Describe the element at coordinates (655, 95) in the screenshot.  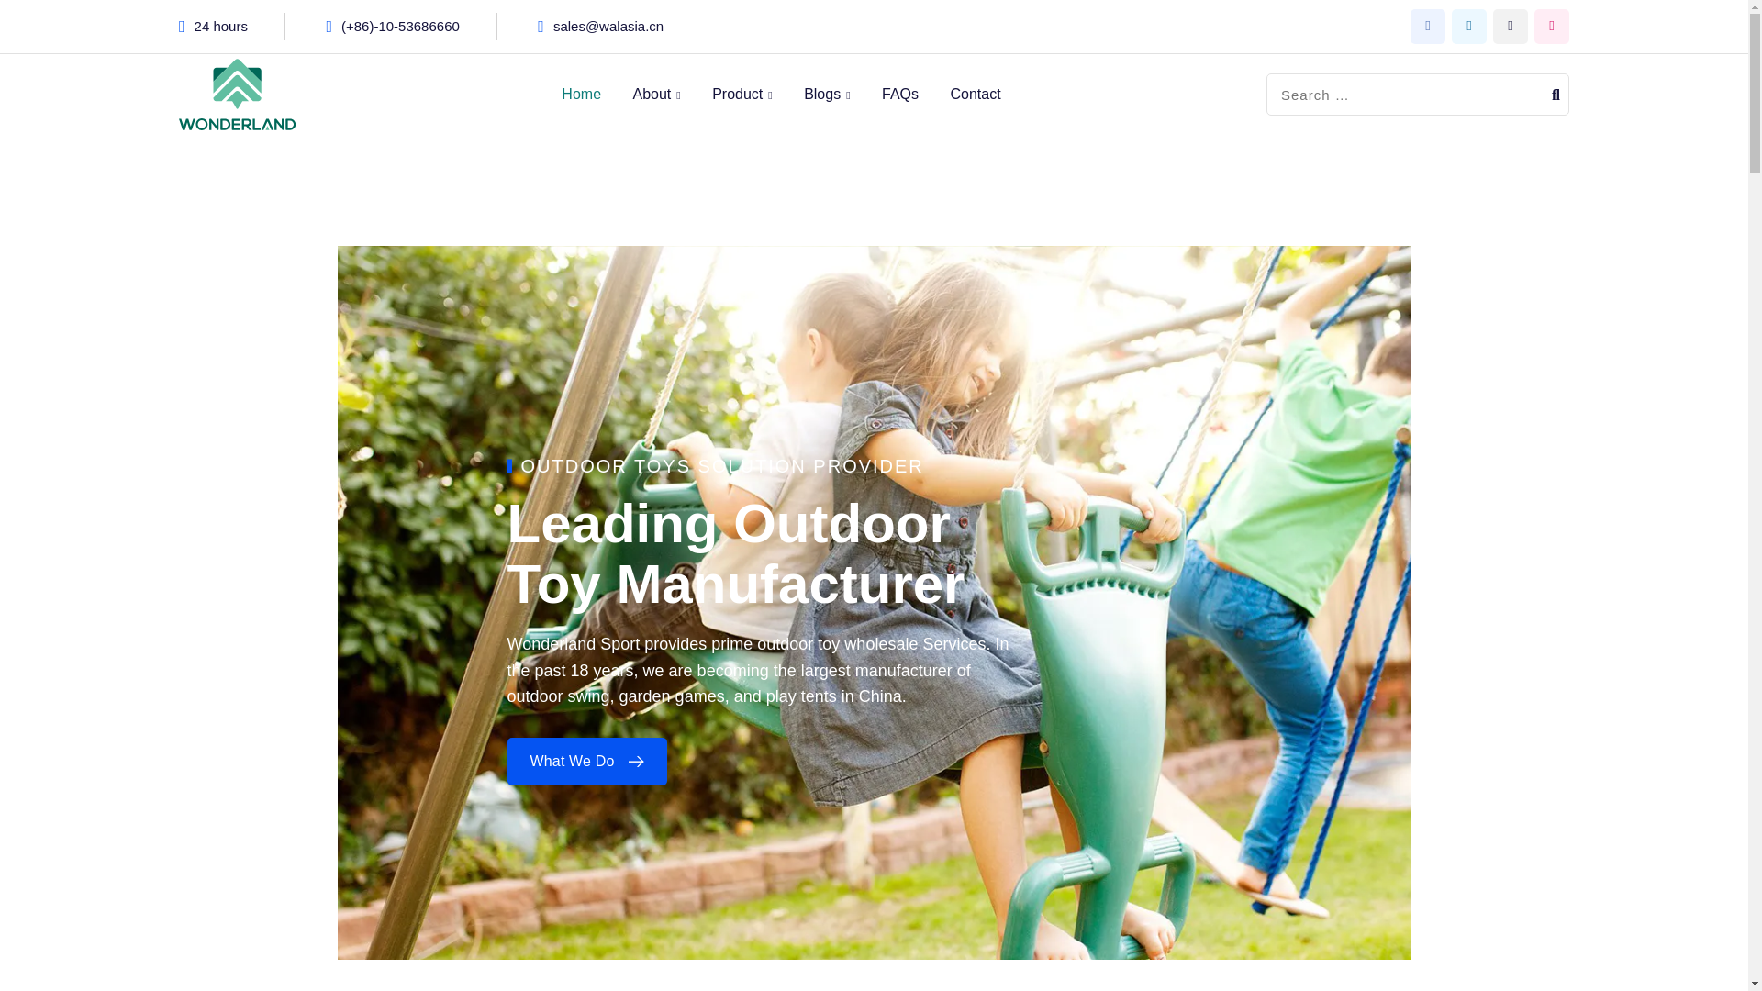
I see `About` at that location.